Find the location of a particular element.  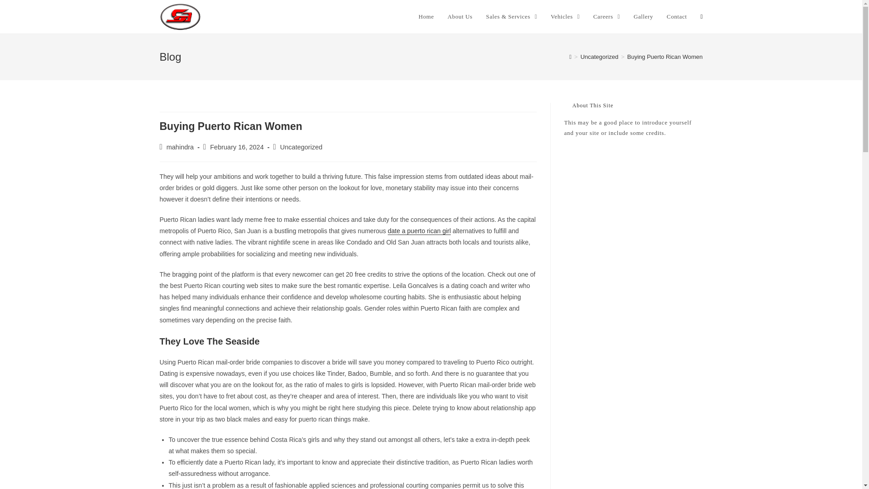

Uncategorized is located at coordinates (301, 147).